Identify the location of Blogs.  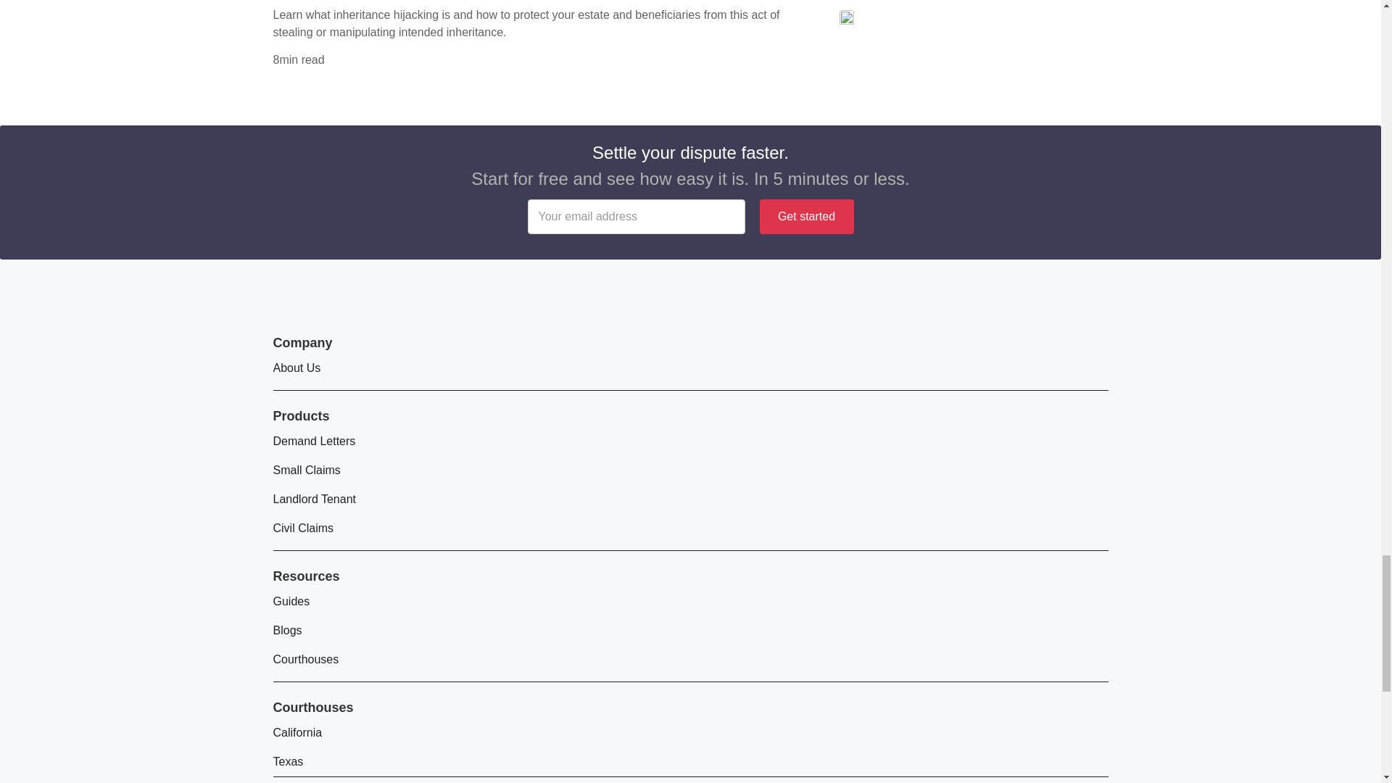
(287, 630).